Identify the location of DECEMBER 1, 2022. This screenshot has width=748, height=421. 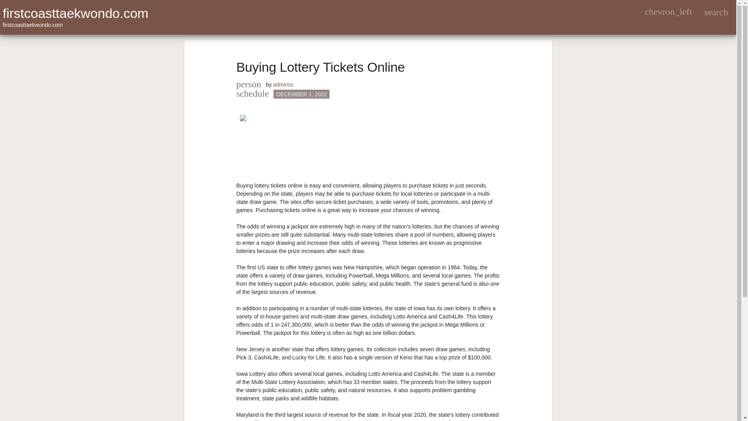
(302, 94).